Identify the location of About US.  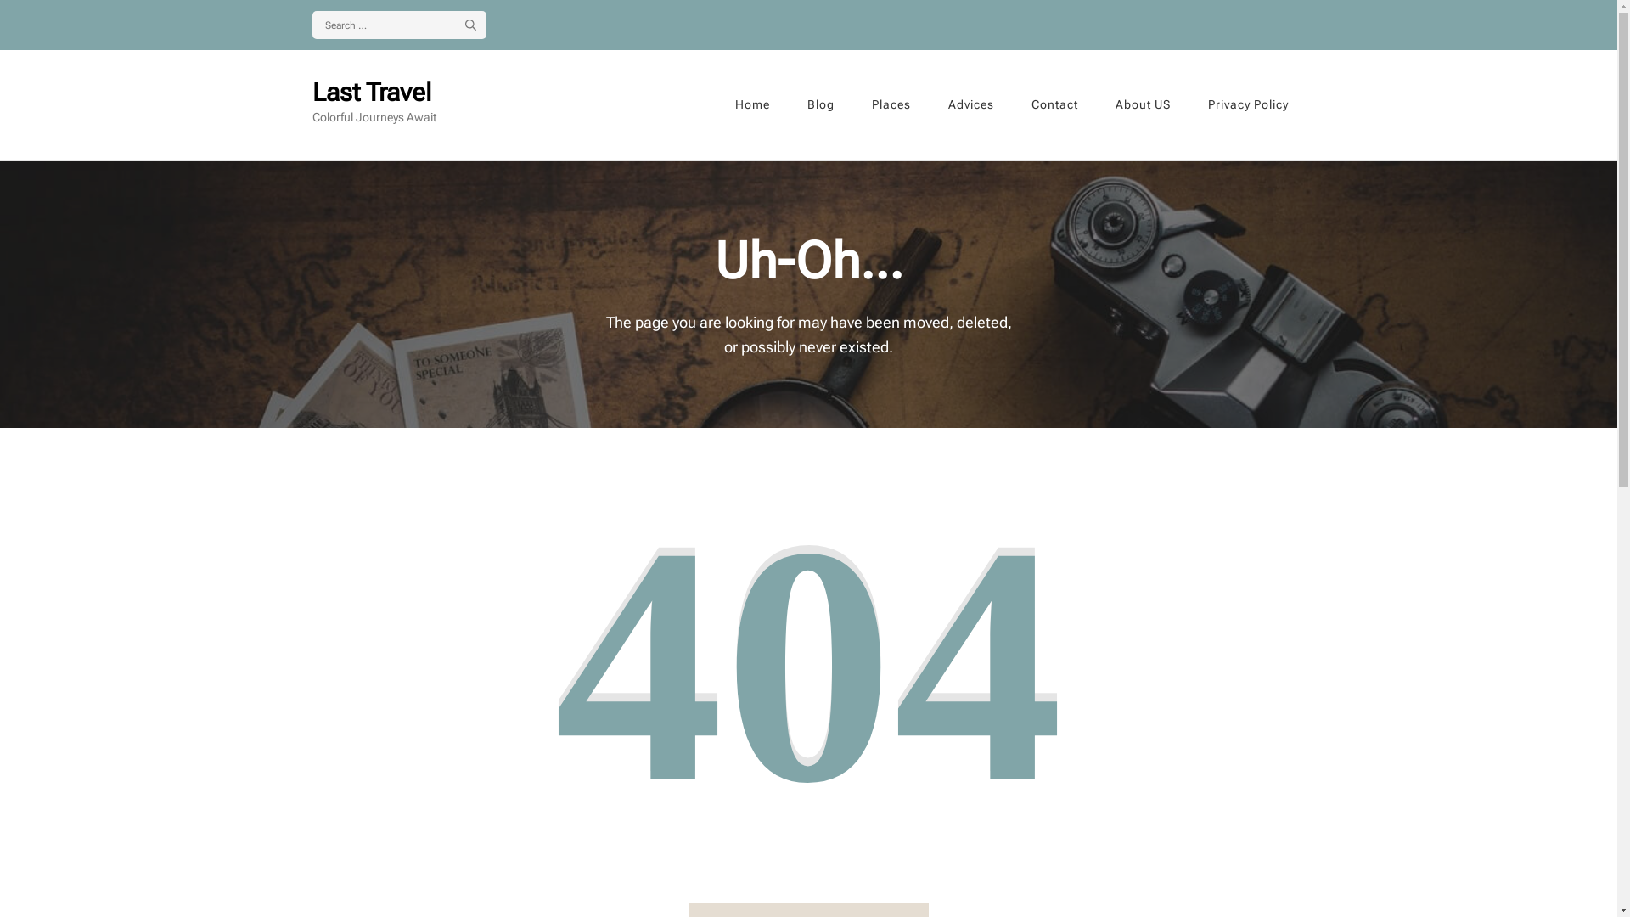
(1143, 105).